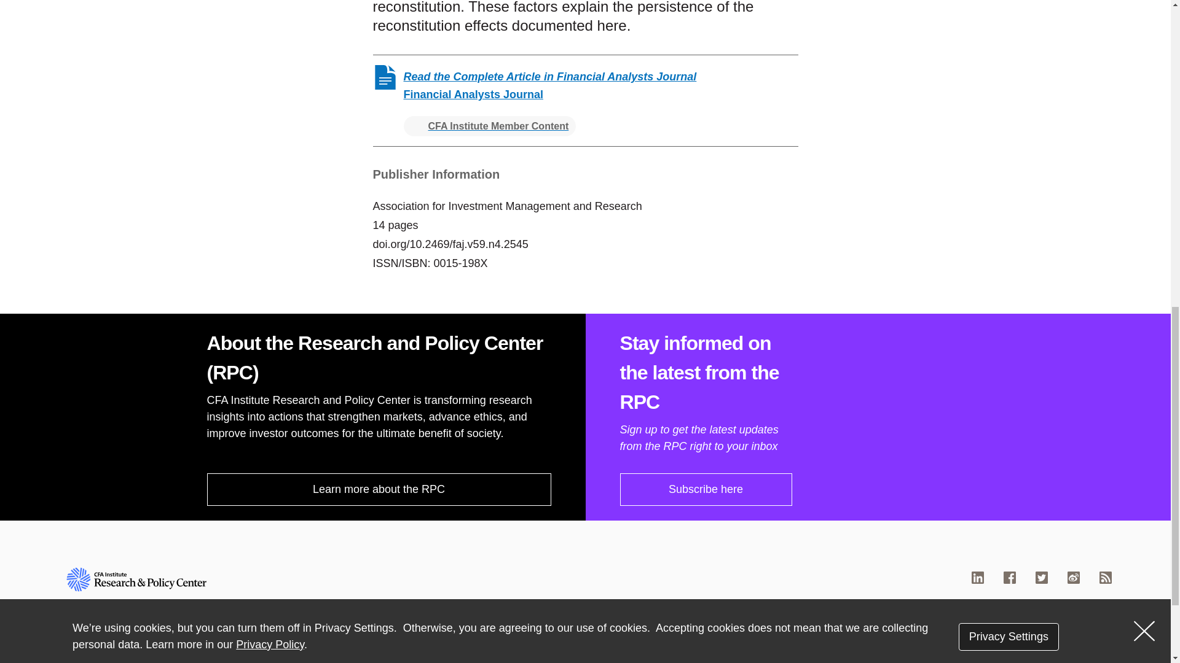 This screenshot has width=1180, height=663. What do you see at coordinates (1073, 577) in the screenshot?
I see `Weibo Page` at bounding box center [1073, 577].